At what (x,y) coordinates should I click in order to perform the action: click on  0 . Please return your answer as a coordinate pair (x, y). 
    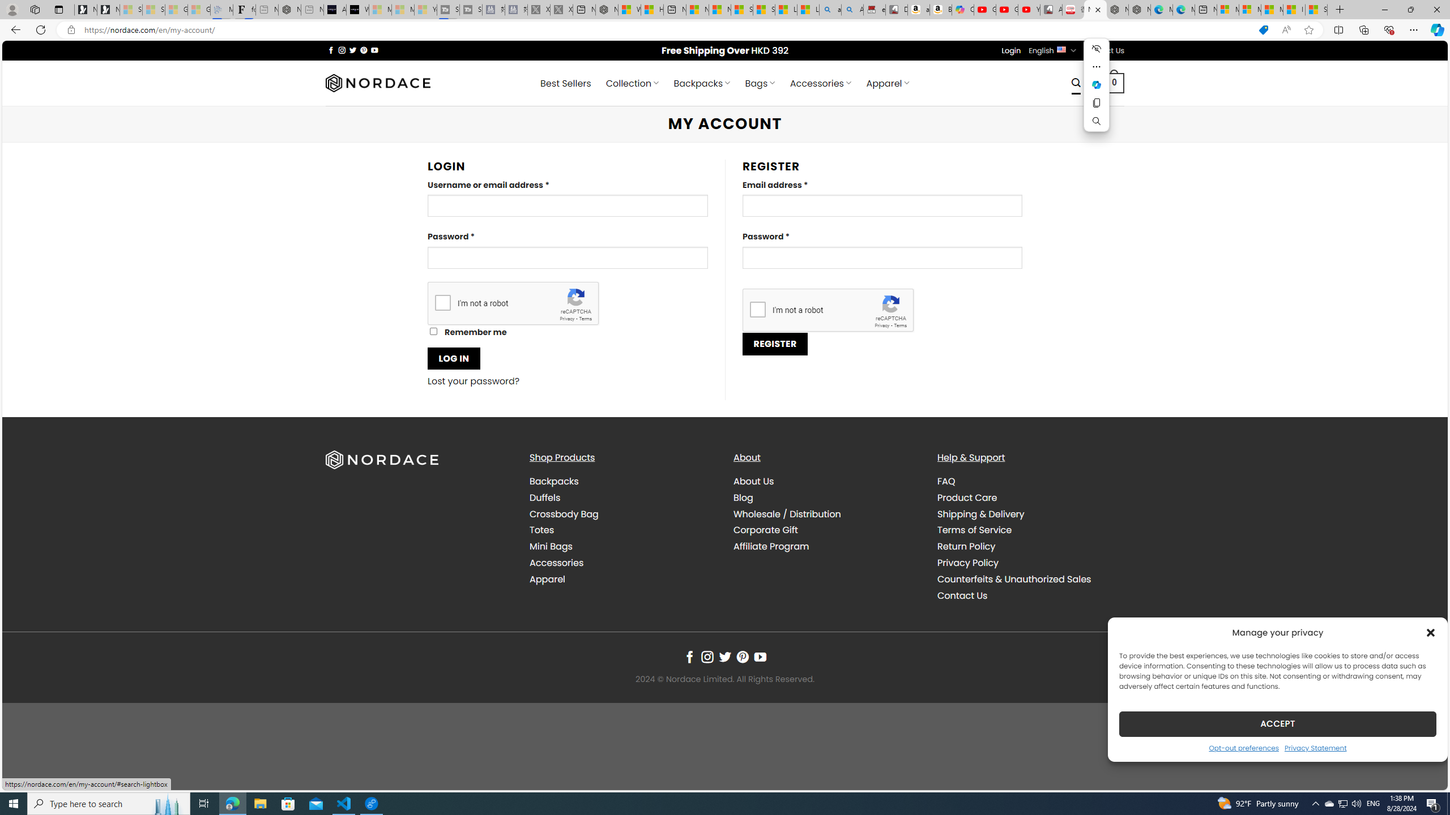
    Looking at the image, I should click on (1114, 83).